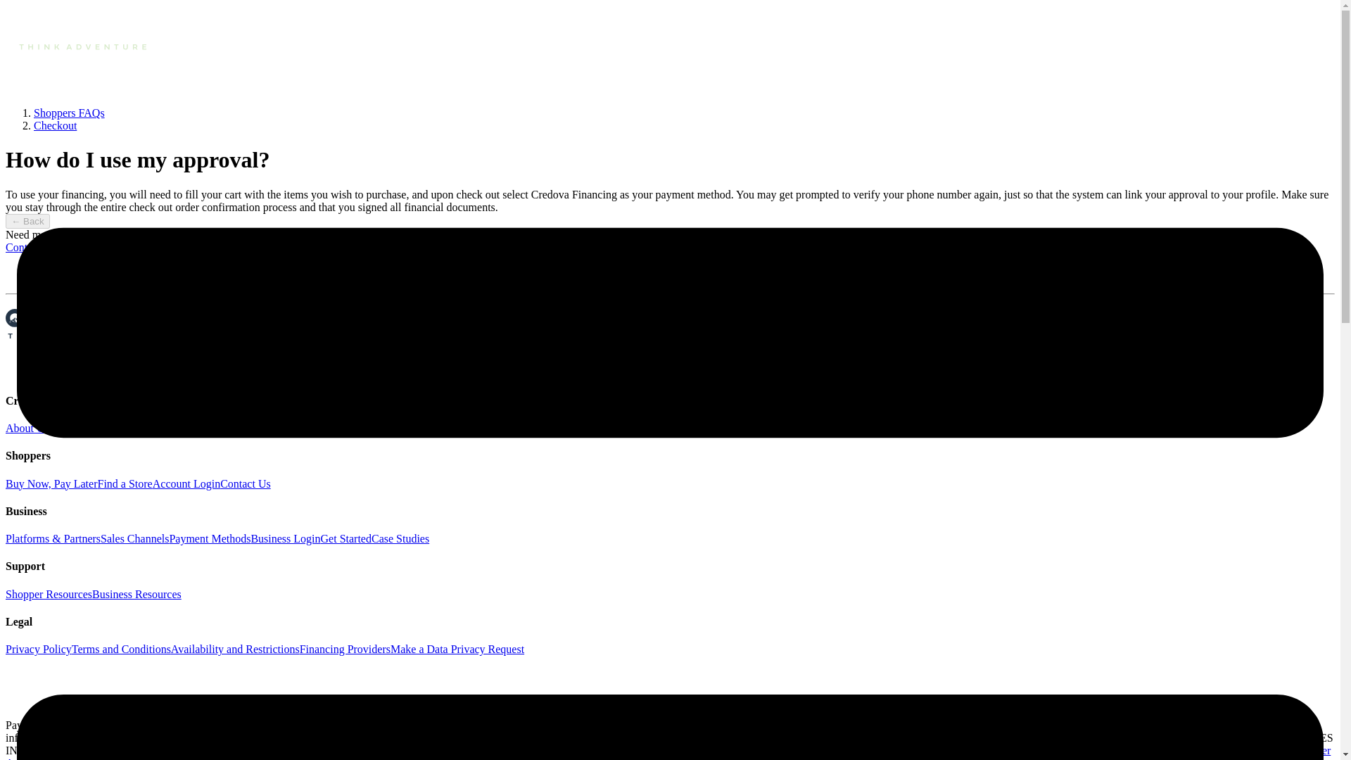  I want to click on Payment Methods, so click(210, 539).